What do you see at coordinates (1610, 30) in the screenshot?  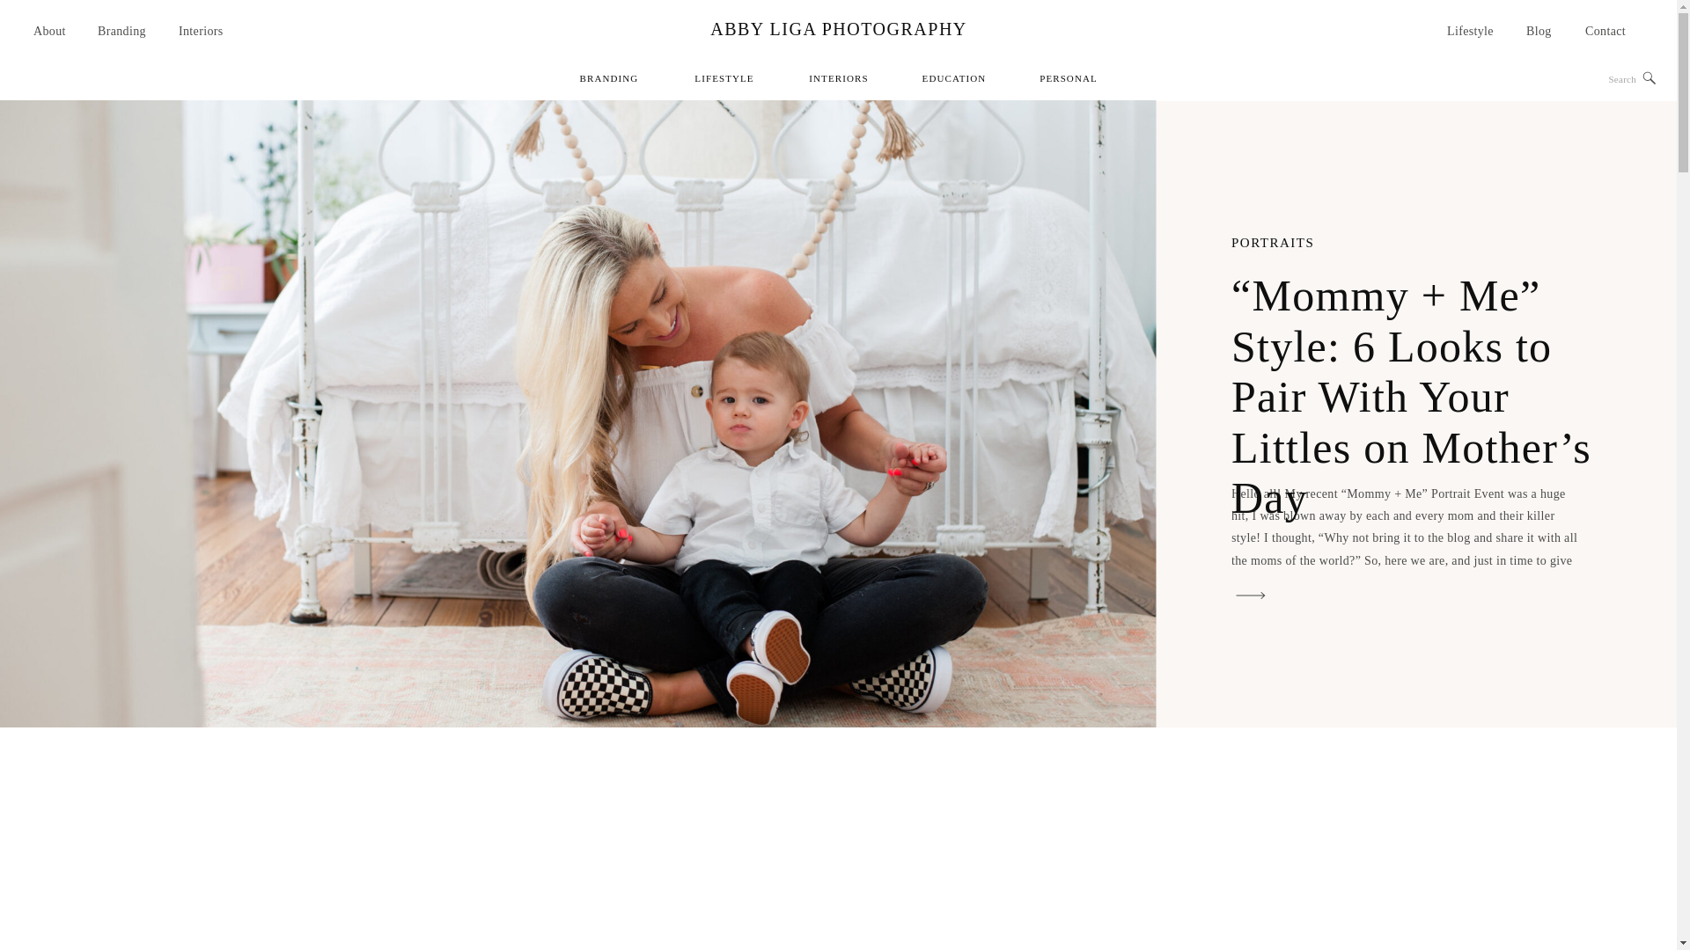 I see `Contact` at bounding box center [1610, 30].